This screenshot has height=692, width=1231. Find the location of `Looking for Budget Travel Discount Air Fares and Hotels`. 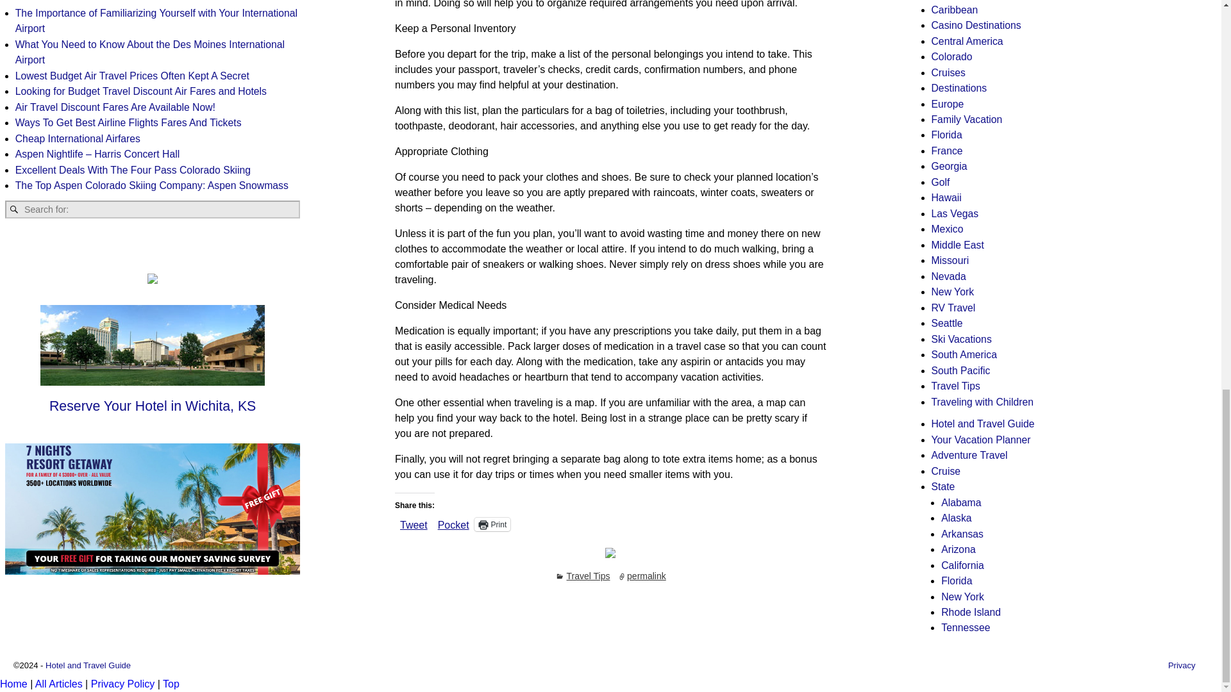

Looking for Budget Travel Discount Air Fares and Hotels is located at coordinates (141, 91).